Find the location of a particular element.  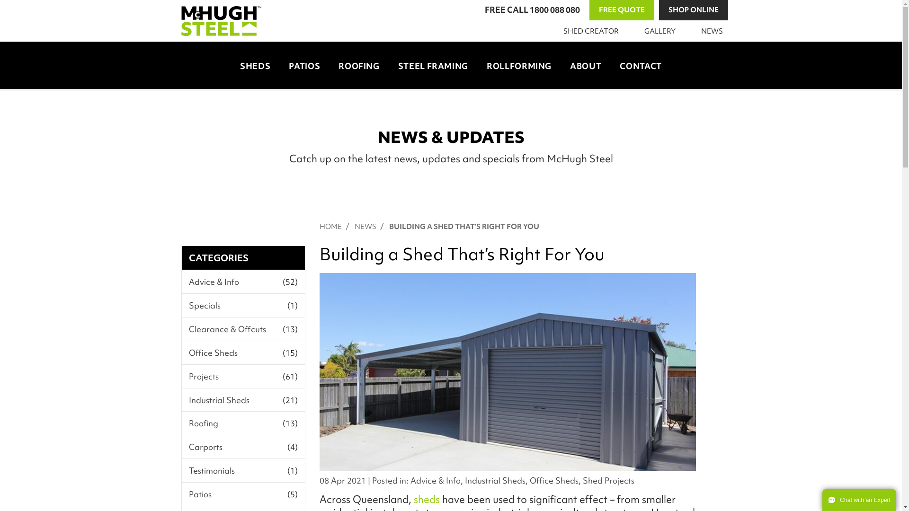

Clearance & Offcuts
(13) is located at coordinates (243, 329).